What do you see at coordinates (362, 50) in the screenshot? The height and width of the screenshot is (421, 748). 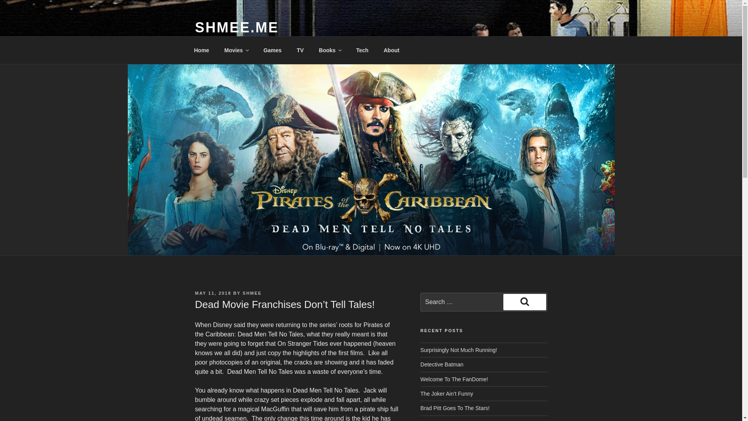 I see `Tech` at bounding box center [362, 50].